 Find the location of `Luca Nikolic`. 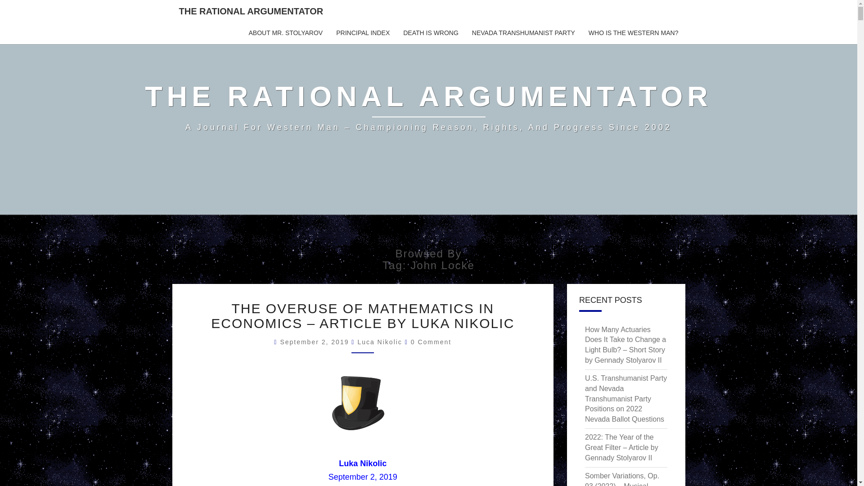

Luca Nikolic is located at coordinates (379, 342).